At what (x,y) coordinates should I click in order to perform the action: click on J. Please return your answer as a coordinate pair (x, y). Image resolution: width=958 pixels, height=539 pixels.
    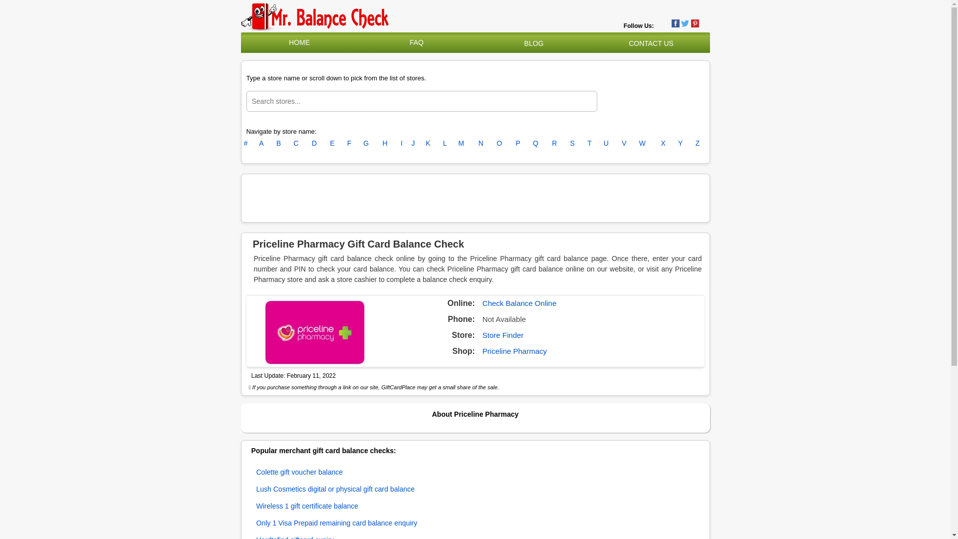
    Looking at the image, I should click on (413, 143).